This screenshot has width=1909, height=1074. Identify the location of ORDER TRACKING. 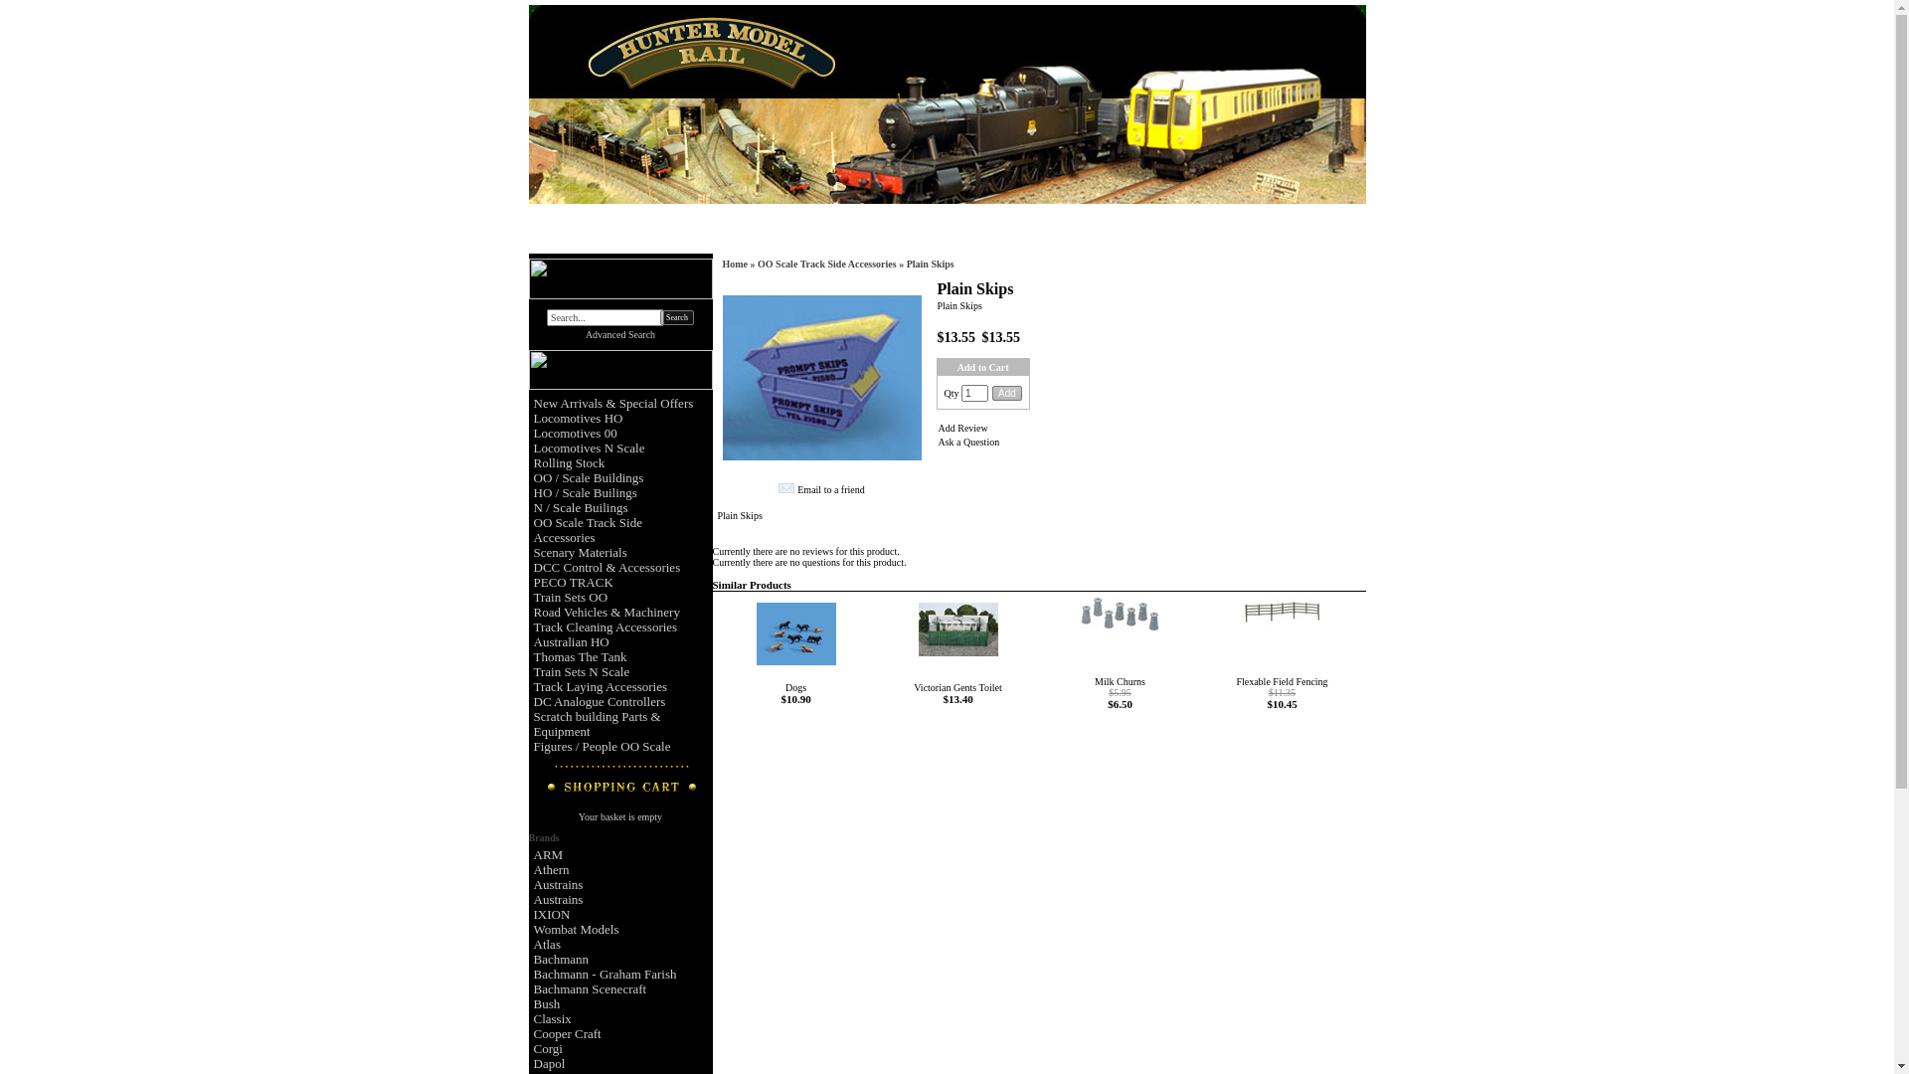
(1084, 233).